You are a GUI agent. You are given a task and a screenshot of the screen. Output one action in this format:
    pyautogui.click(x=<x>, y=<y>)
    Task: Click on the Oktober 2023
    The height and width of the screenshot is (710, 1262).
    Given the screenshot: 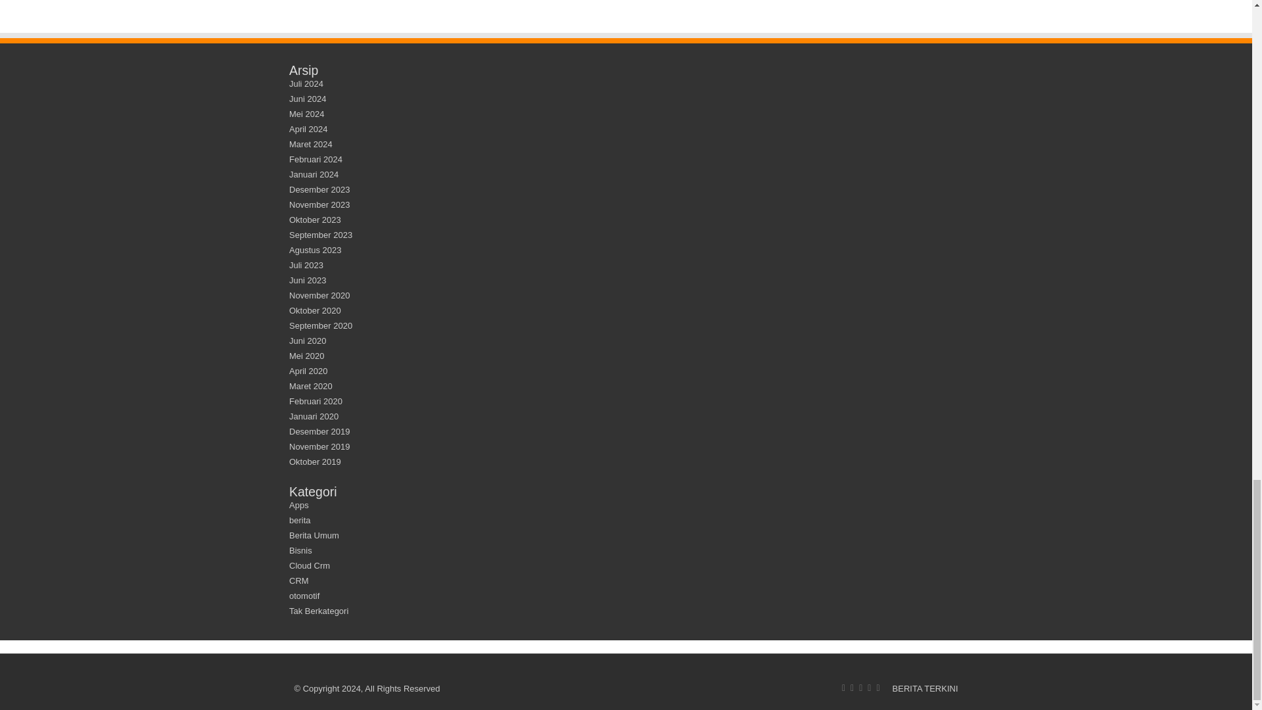 What is the action you would take?
    pyautogui.click(x=314, y=220)
    